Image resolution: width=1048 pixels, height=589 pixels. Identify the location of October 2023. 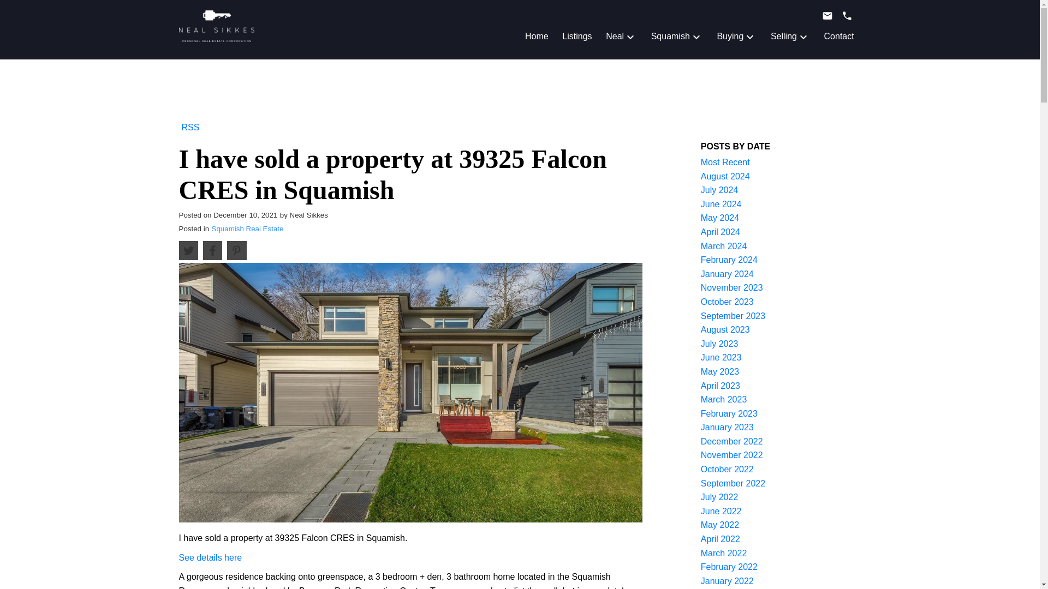
(727, 302).